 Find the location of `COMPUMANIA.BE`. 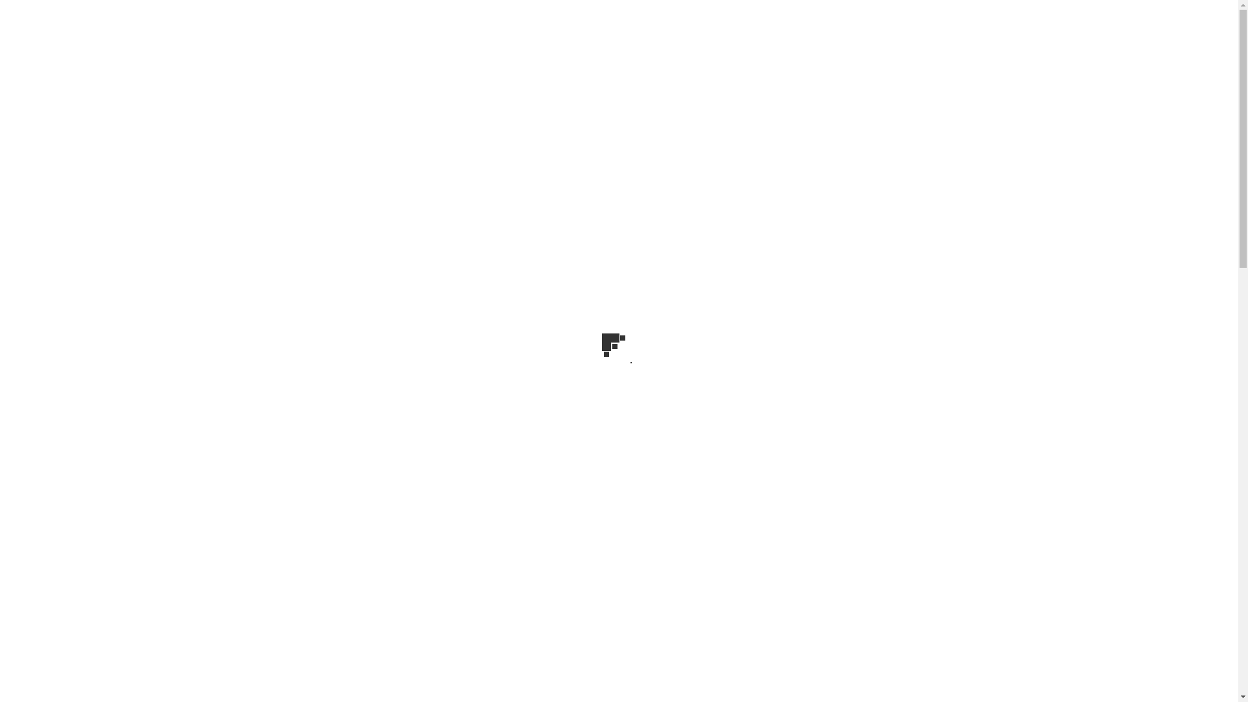

COMPUMANIA.BE is located at coordinates (619, 151).